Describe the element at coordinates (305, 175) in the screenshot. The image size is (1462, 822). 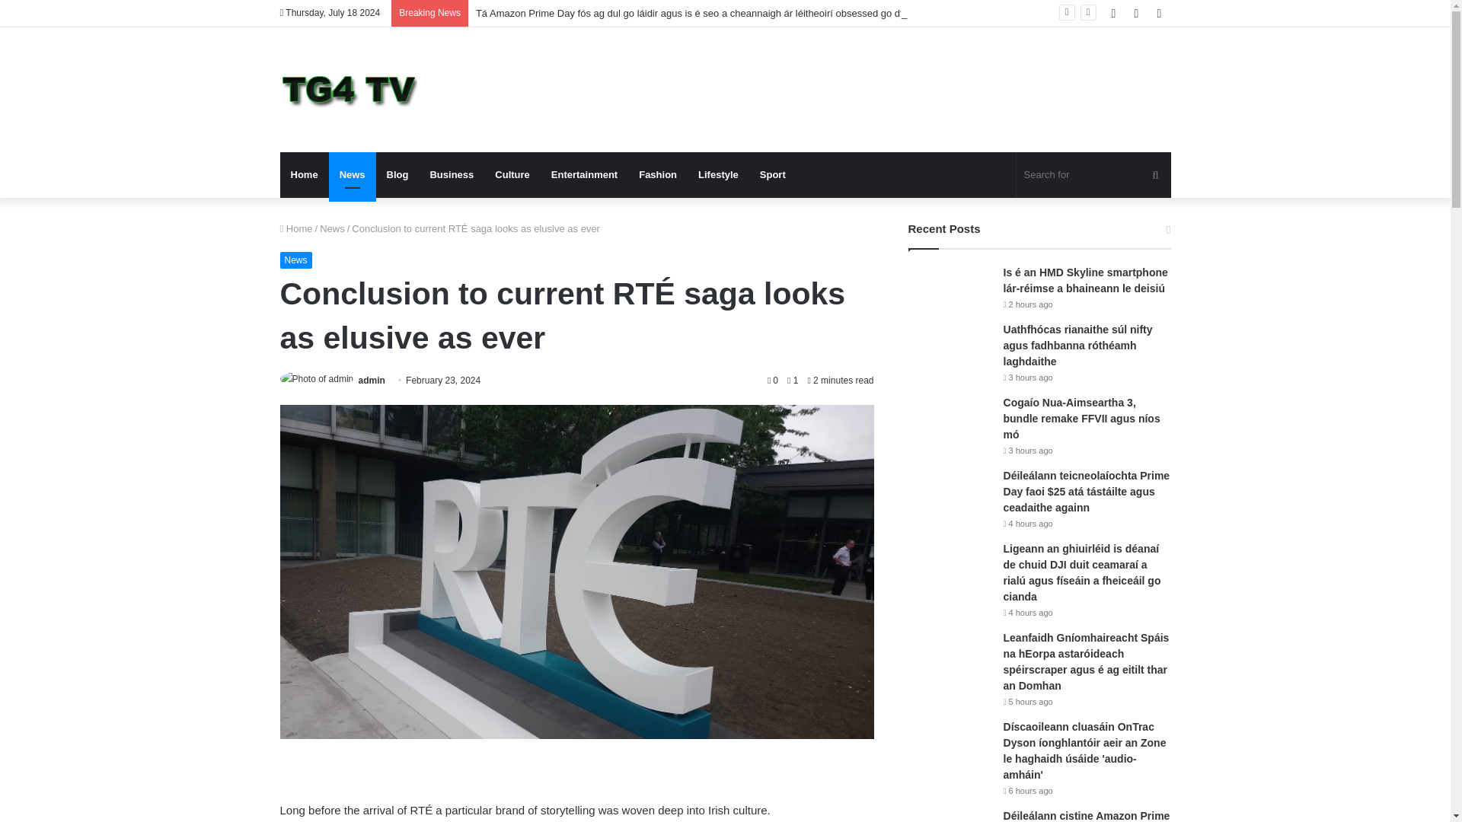
I see `Home` at that location.